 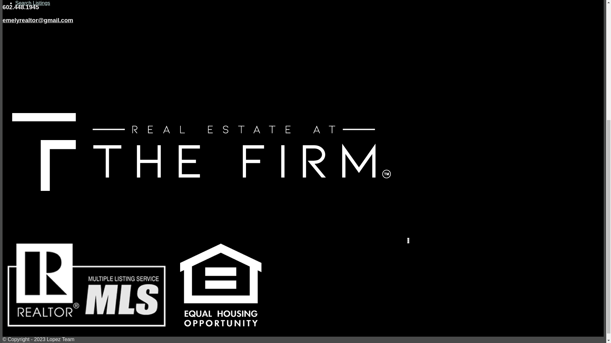 I want to click on Home Valuation, so click(x=33, y=47).